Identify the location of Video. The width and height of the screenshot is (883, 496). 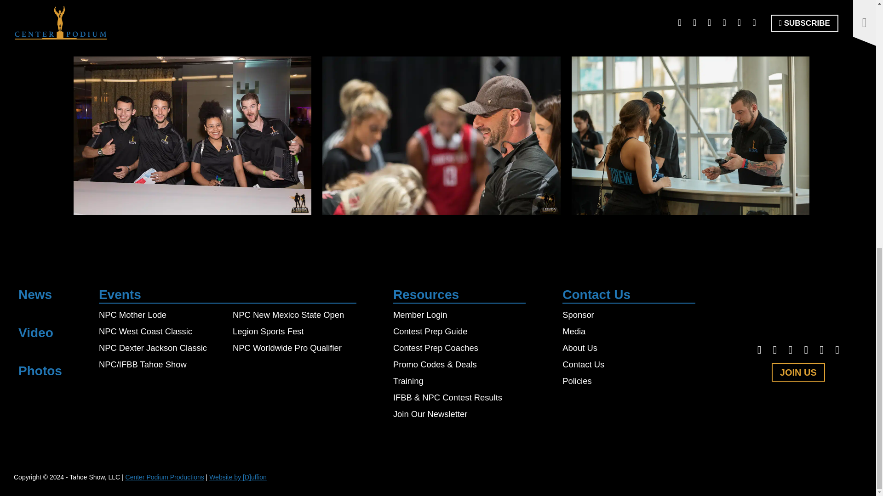
(36, 333).